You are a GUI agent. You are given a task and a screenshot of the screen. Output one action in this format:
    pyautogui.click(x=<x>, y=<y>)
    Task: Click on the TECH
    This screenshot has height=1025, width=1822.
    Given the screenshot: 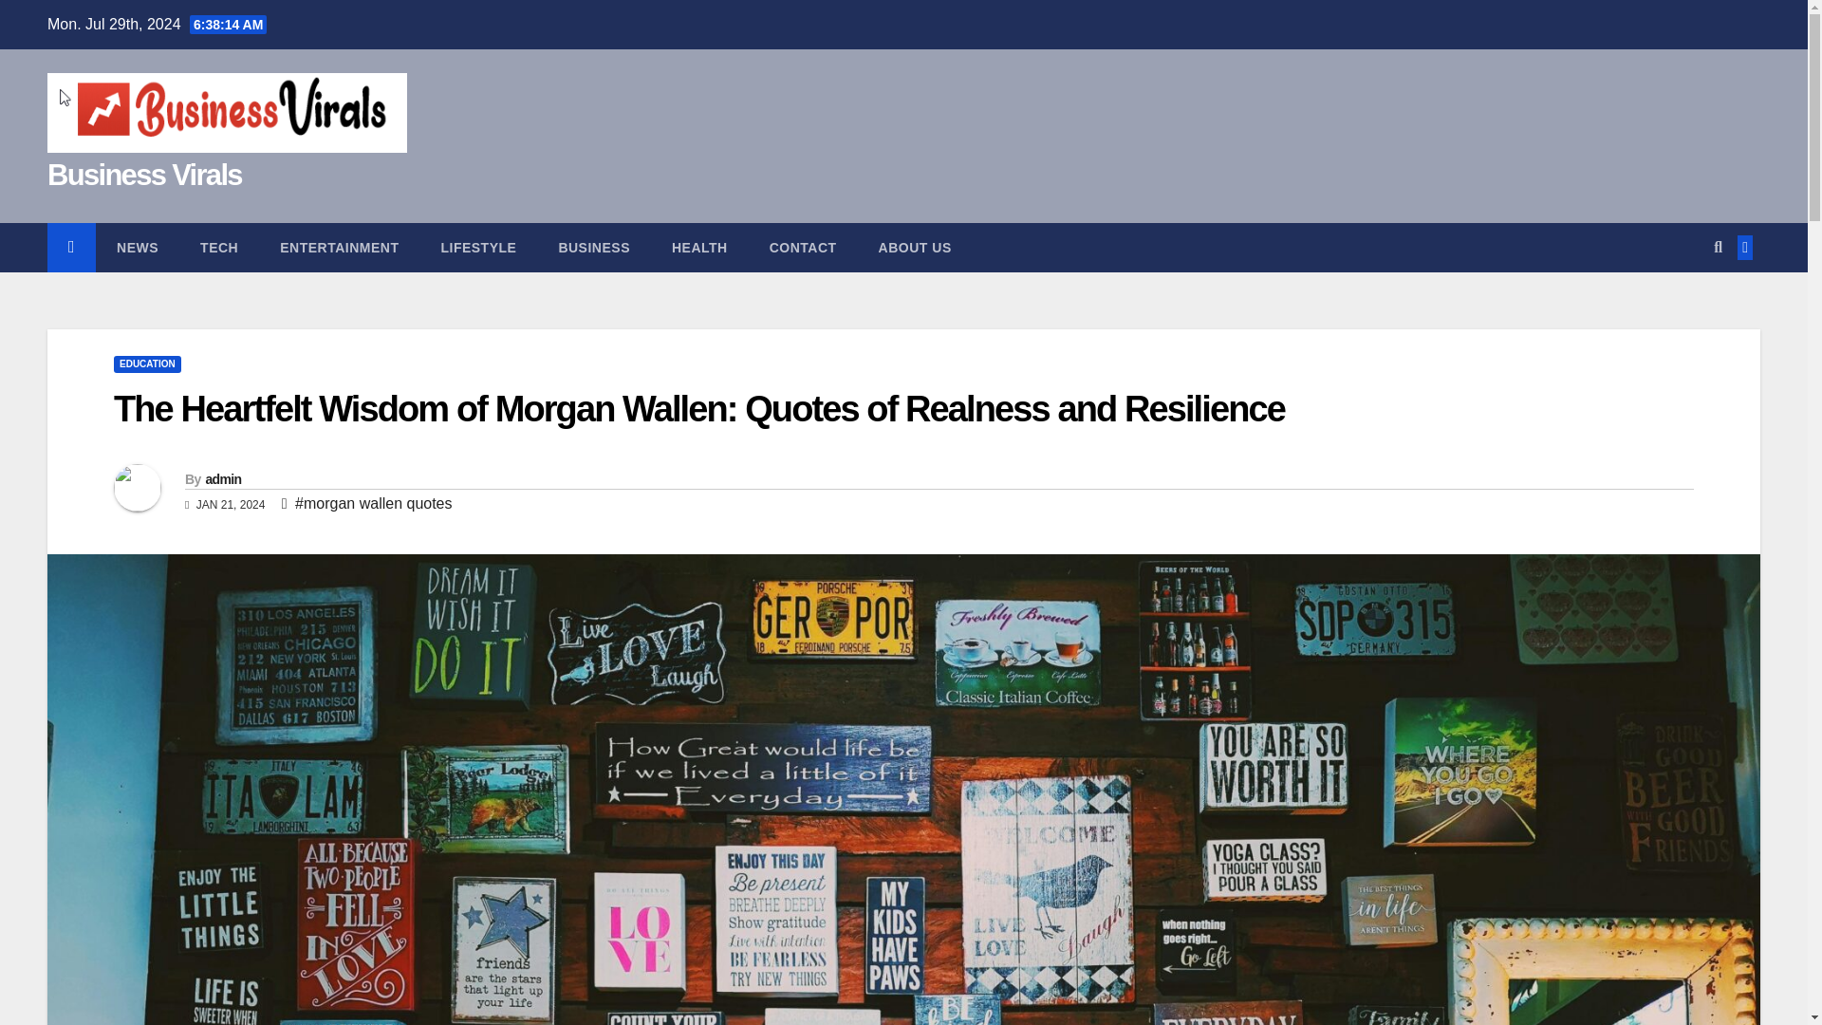 What is the action you would take?
    pyautogui.click(x=218, y=248)
    